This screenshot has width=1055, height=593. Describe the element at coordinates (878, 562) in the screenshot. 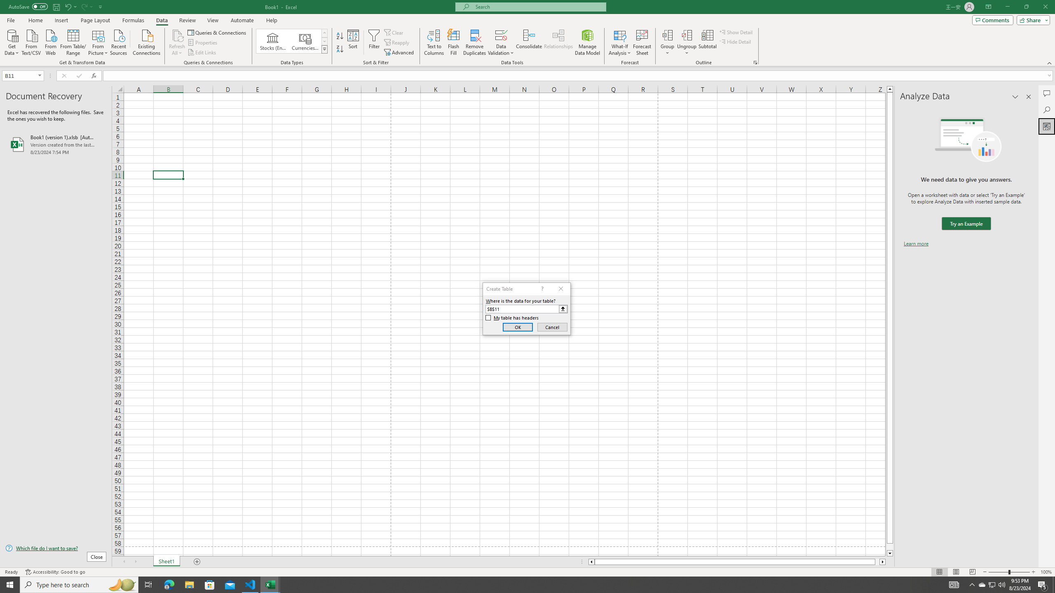

I see `Page right` at that location.